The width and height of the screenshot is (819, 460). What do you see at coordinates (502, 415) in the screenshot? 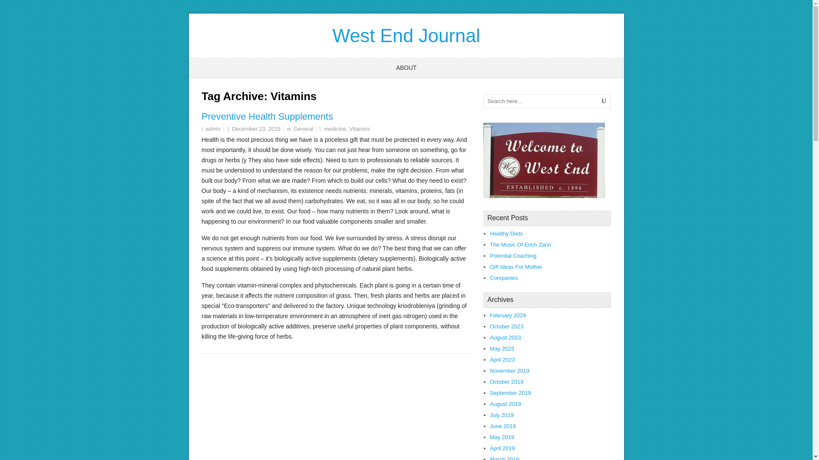
I see `July 2019` at bounding box center [502, 415].